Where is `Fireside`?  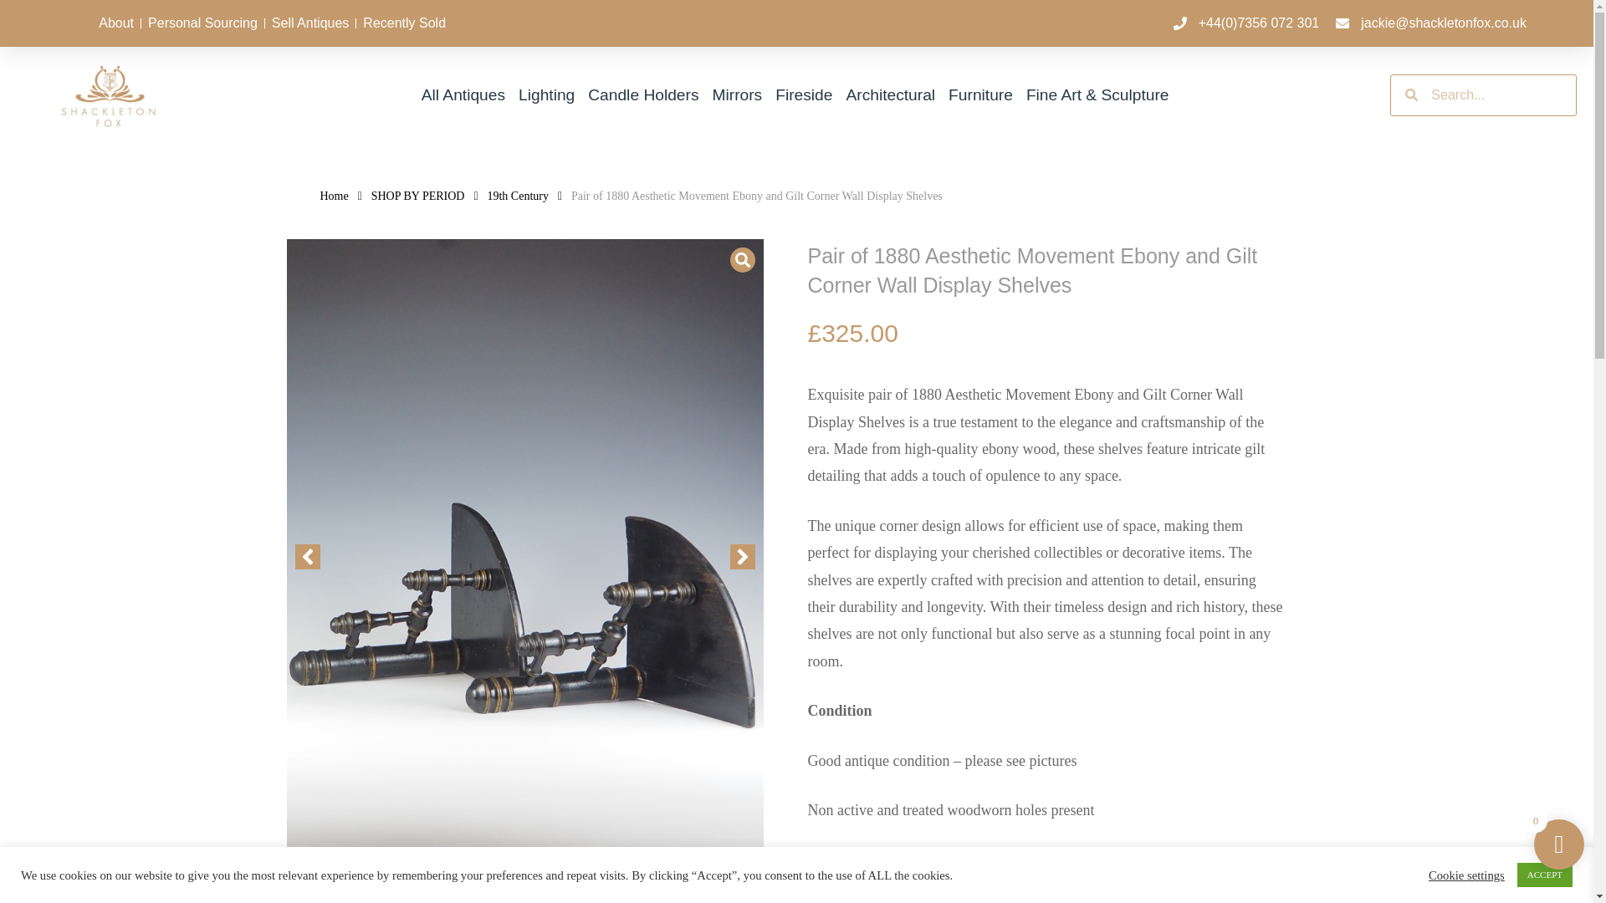 Fireside is located at coordinates (803, 95).